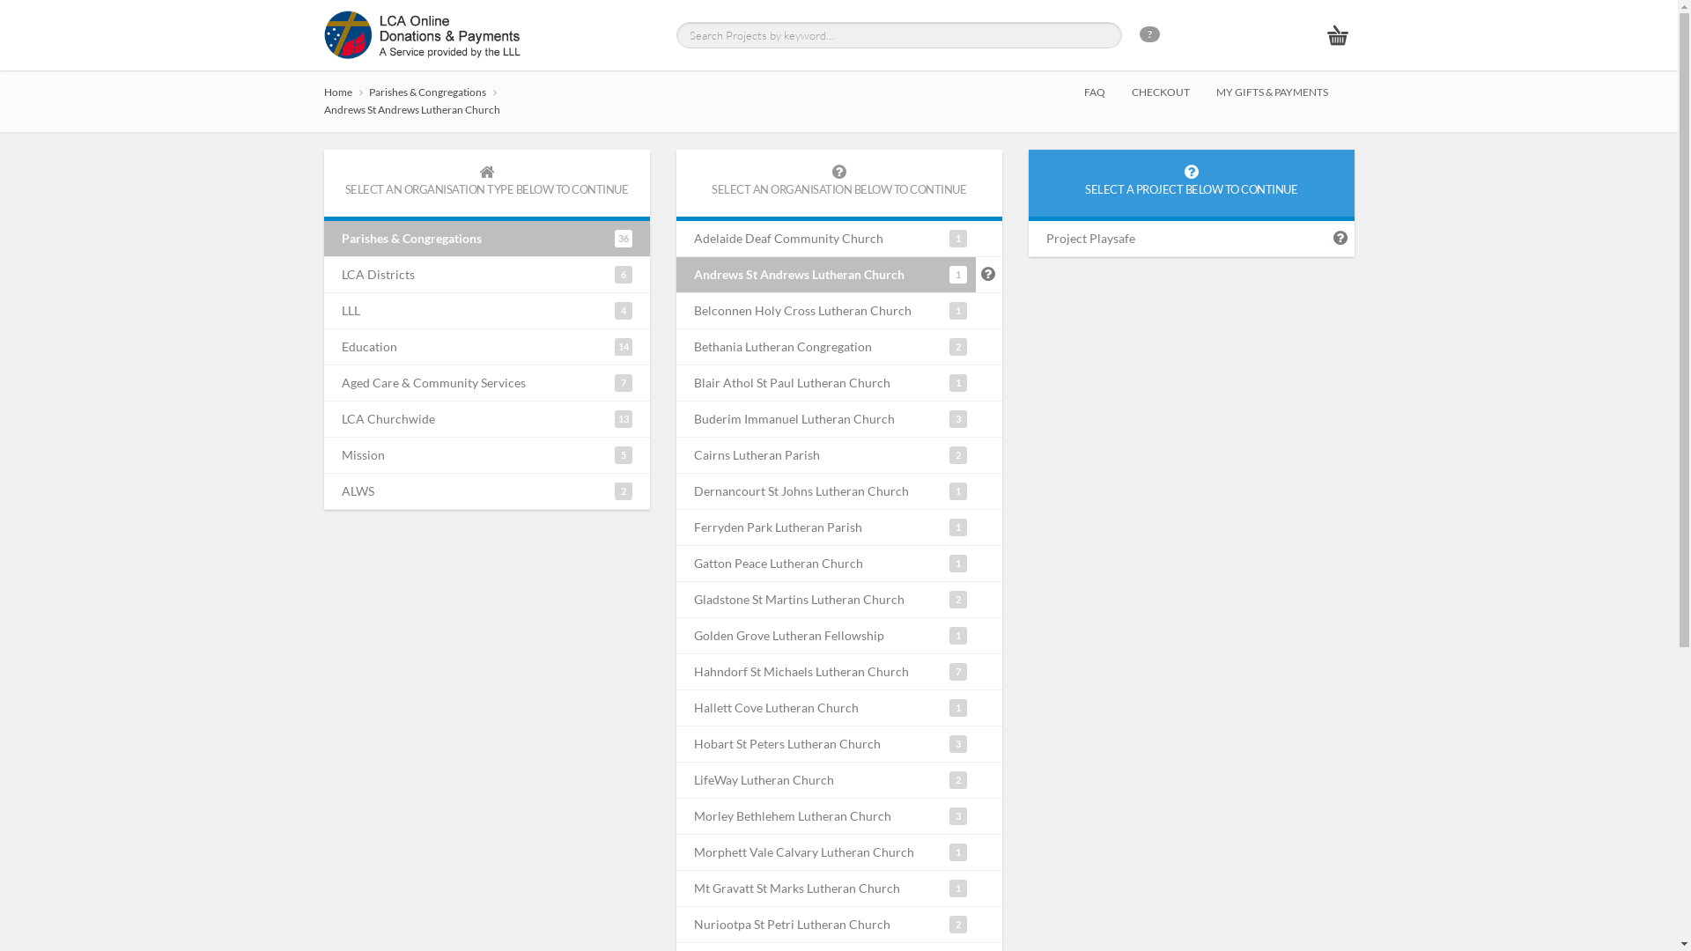  What do you see at coordinates (1107, 92) in the screenshot?
I see `FAQ` at bounding box center [1107, 92].